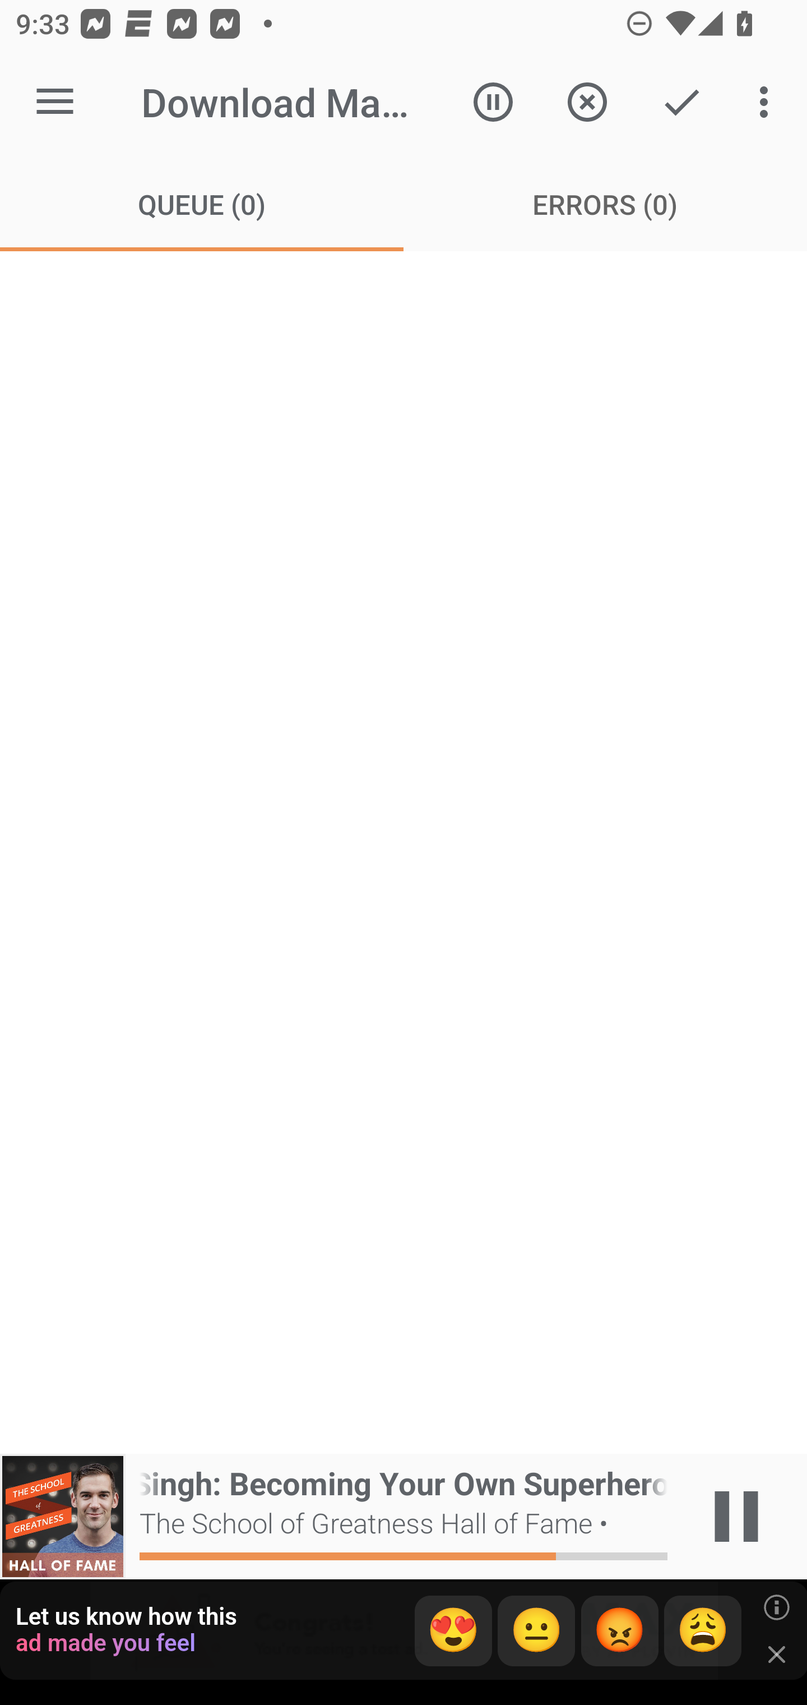  What do you see at coordinates (403, 1632) in the screenshot?
I see `app-monetization` at bounding box center [403, 1632].